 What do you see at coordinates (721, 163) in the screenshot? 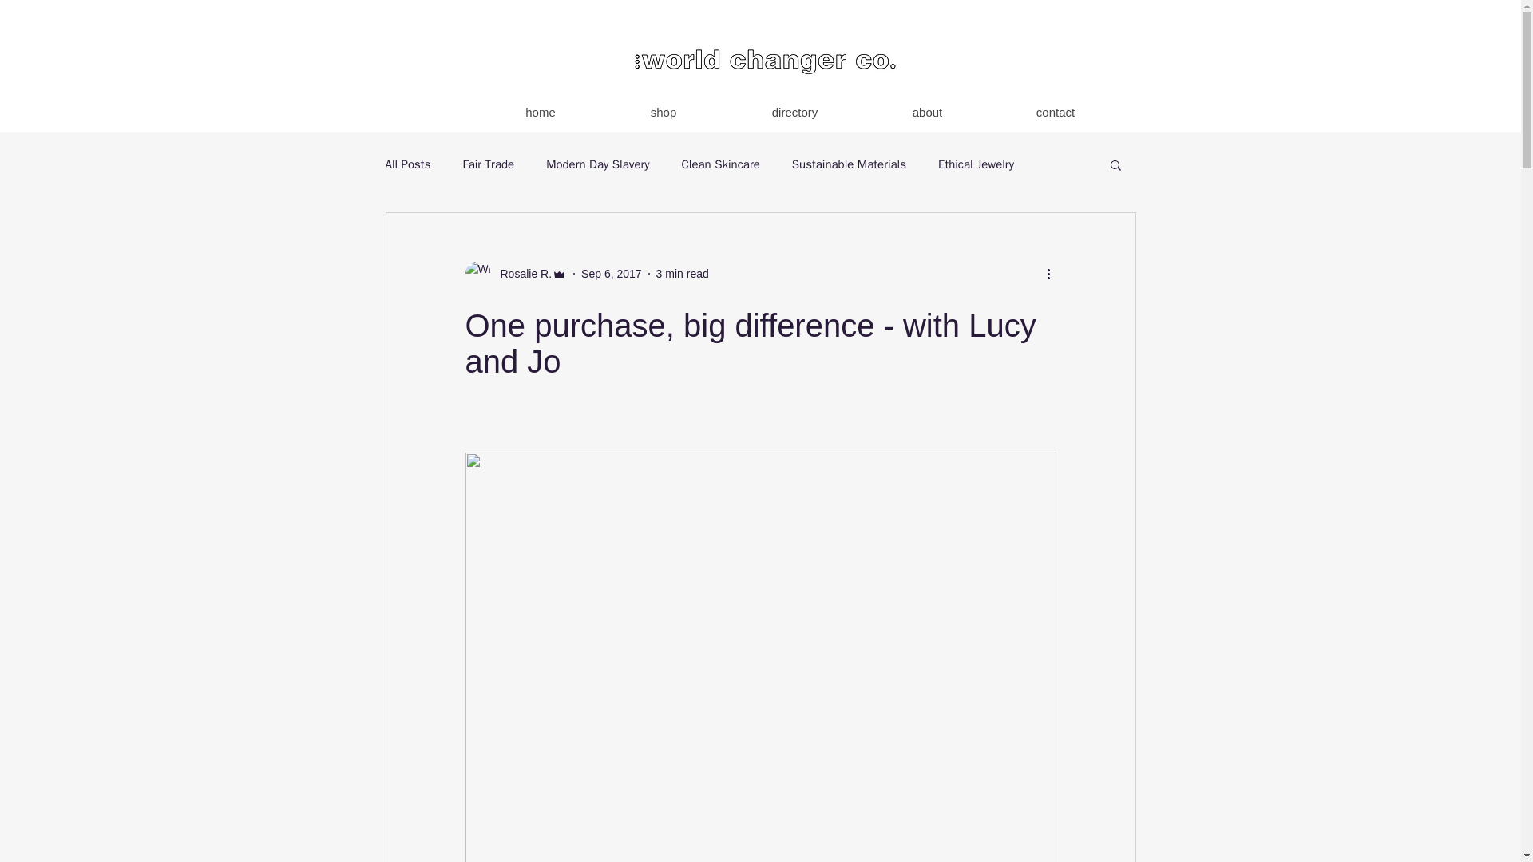
I see `Clean Skincare` at bounding box center [721, 163].